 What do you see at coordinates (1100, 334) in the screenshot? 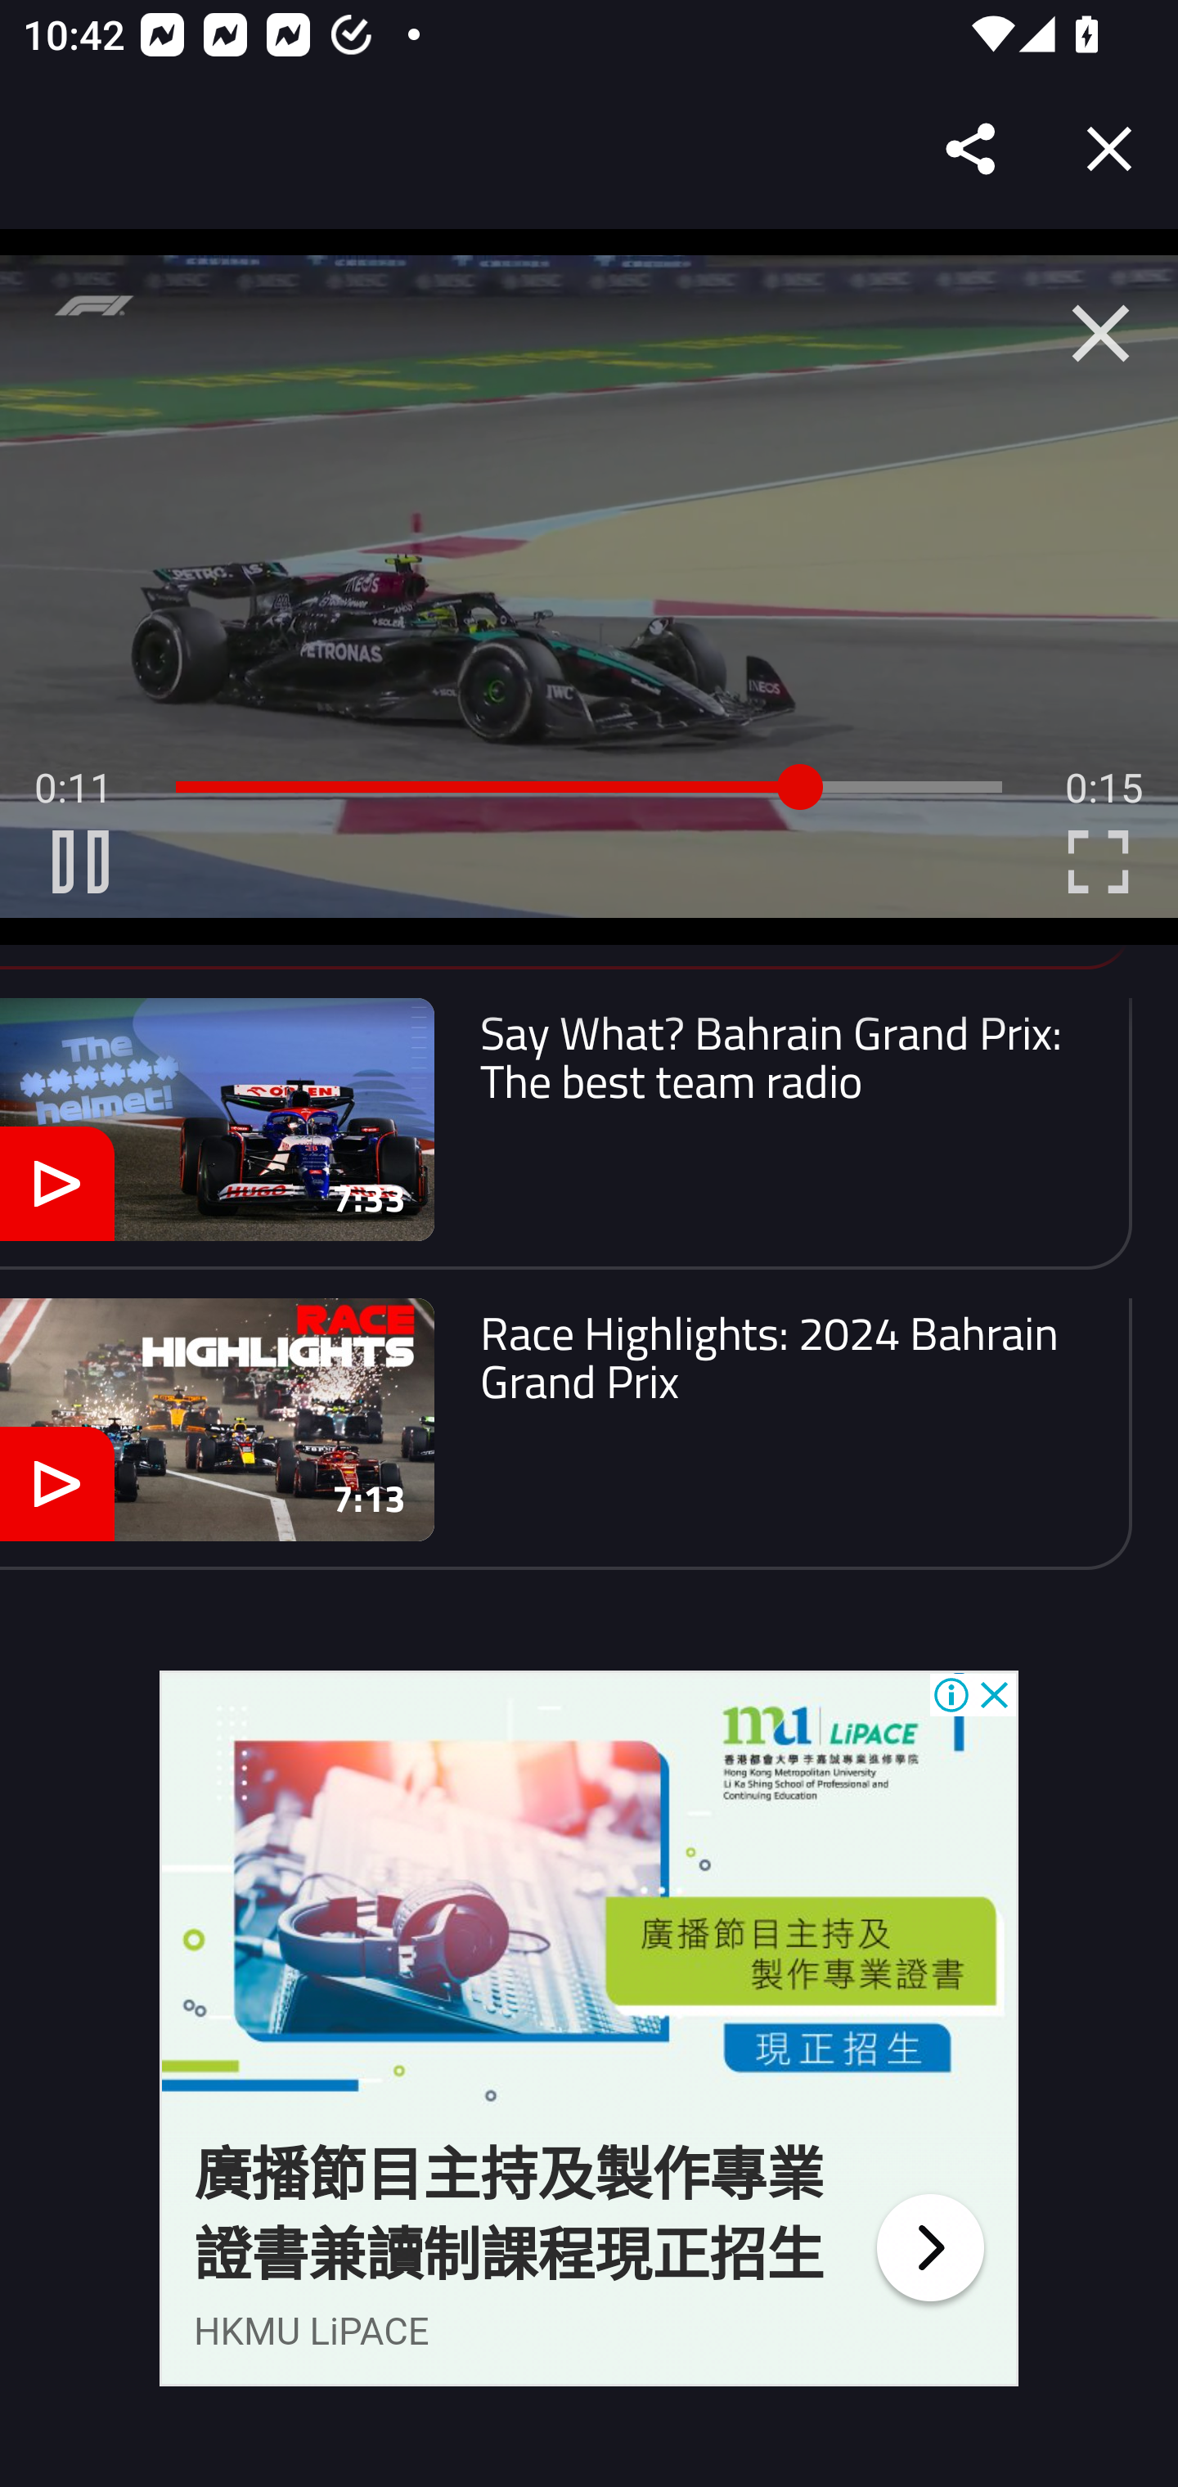
I see ` Close` at bounding box center [1100, 334].